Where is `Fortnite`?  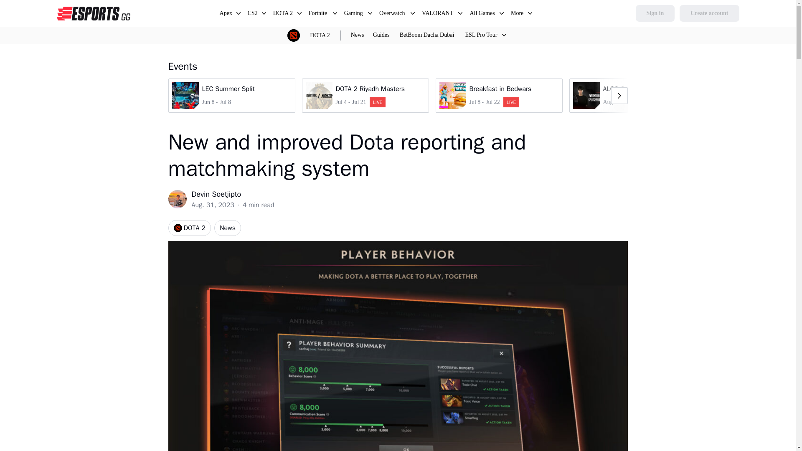
Fortnite is located at coordinates (354, 14).